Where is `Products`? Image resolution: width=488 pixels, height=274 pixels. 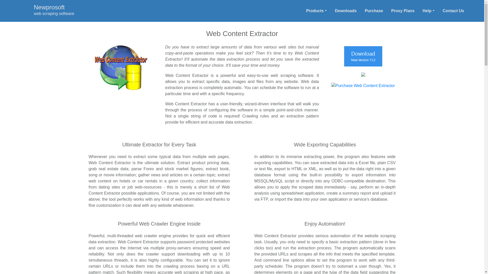 Products is located at coordinates (316, 11).